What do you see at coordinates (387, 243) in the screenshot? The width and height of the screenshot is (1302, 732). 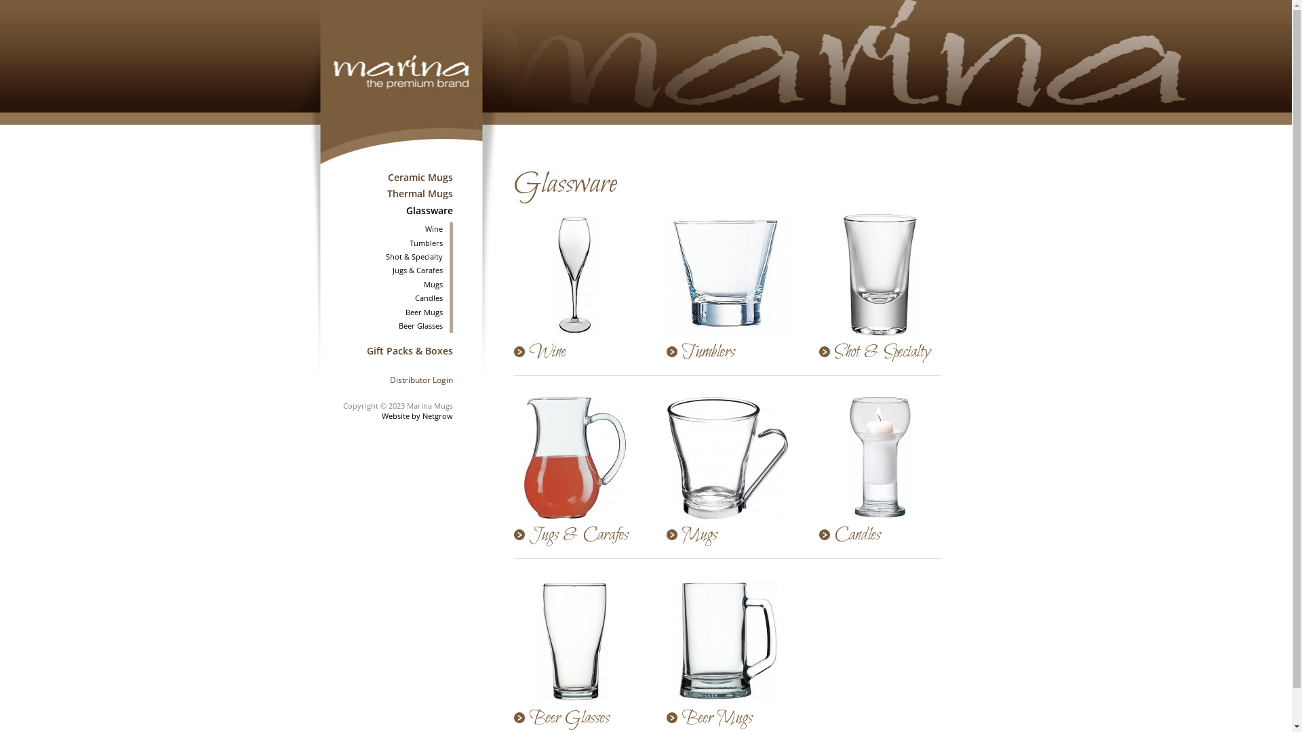 I see `Tumblers` at bounding box center [387, 243].